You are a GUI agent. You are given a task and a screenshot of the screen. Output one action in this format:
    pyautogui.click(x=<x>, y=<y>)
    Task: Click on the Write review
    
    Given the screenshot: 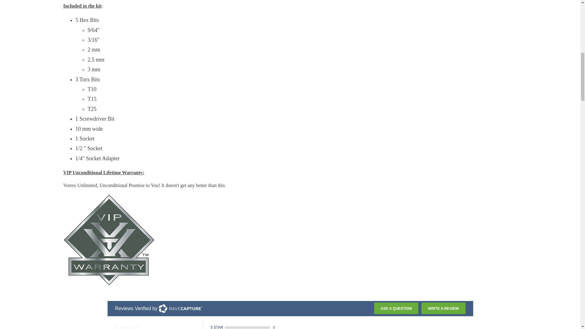 What is the action you would take?
    pyautogui.click(x=443, y=308)
    